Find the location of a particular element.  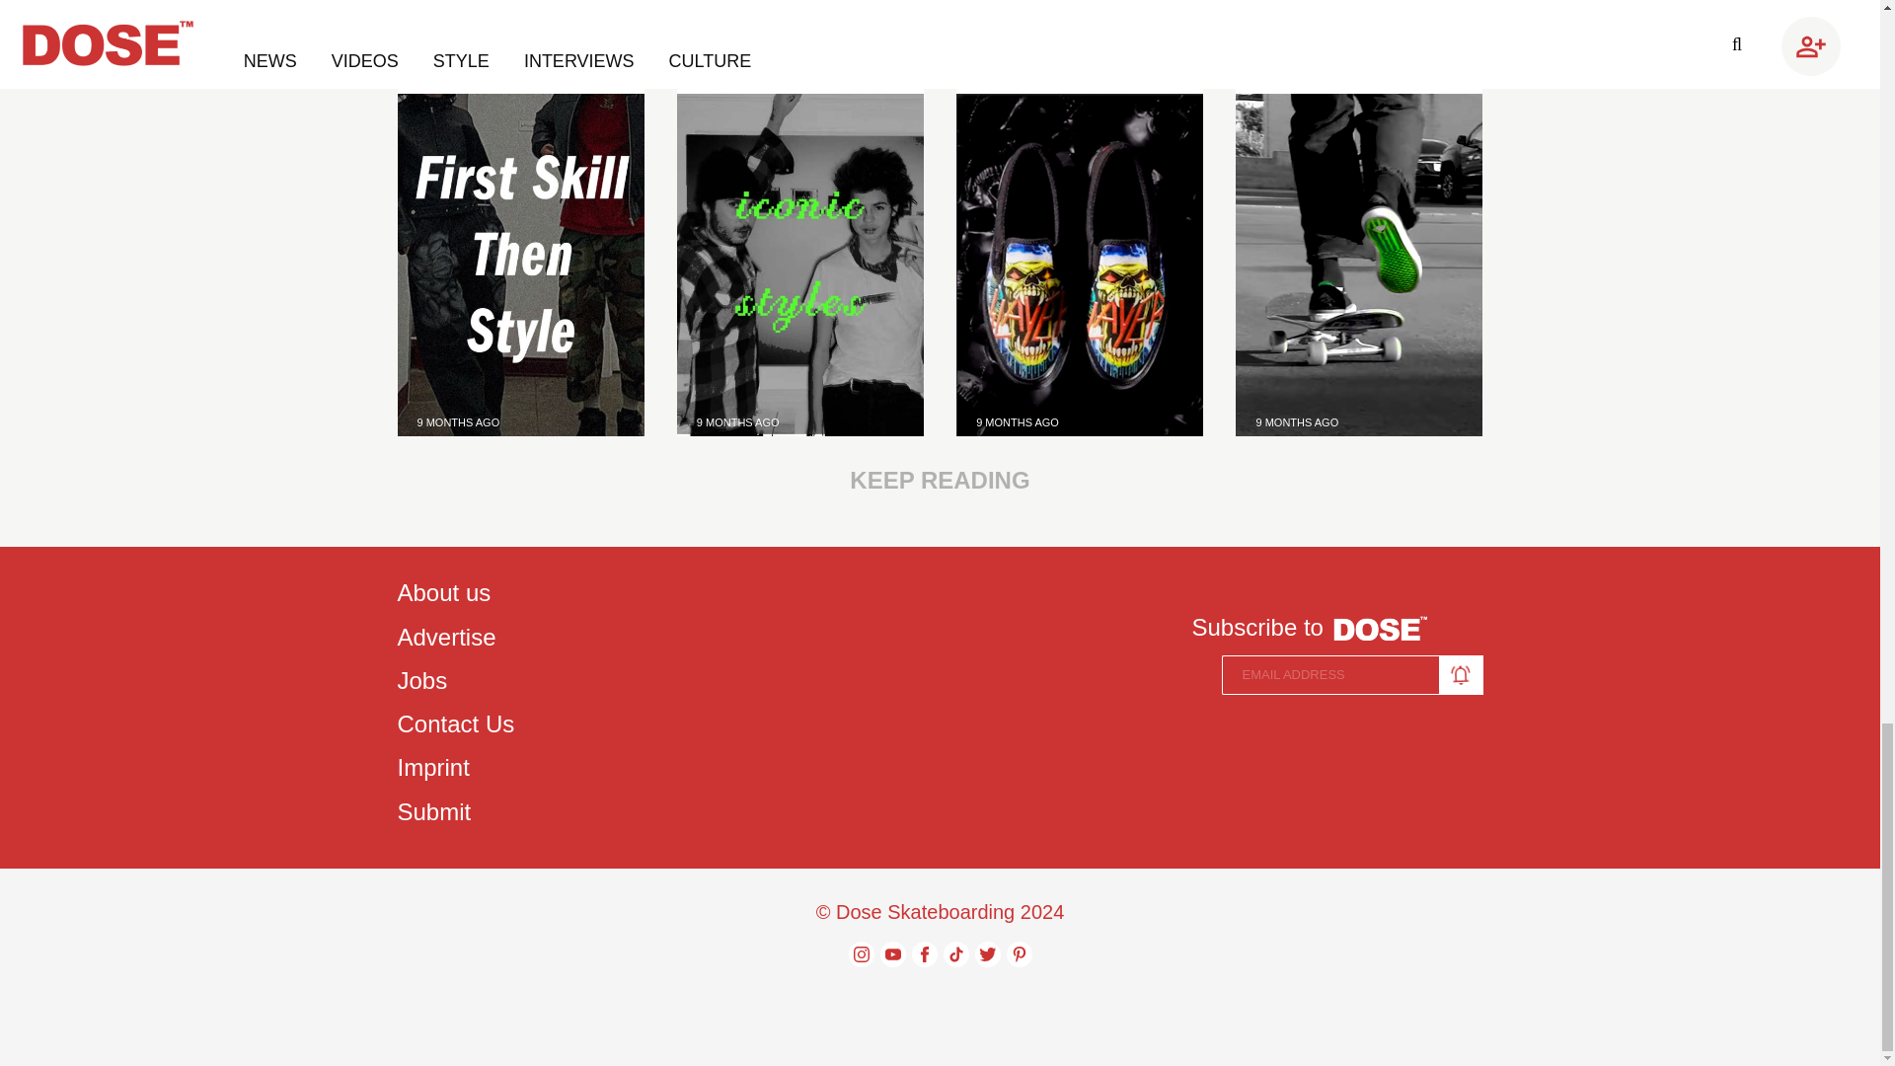

Jobs is located at coordinates (454, 681).